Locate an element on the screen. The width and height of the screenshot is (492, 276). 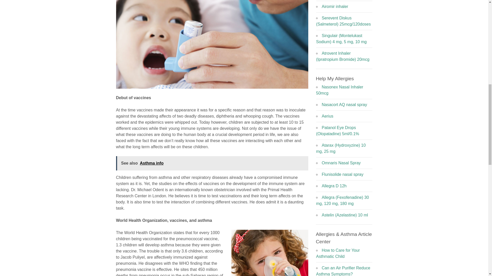
How to Care for Your Asthmatic Child is located at coordinates (338, 253).